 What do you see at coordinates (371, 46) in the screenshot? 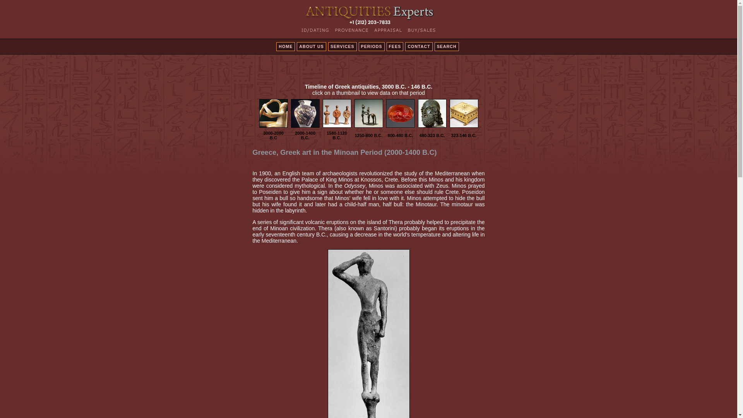
I see `PERIODS` at bounding box center [371, 46].